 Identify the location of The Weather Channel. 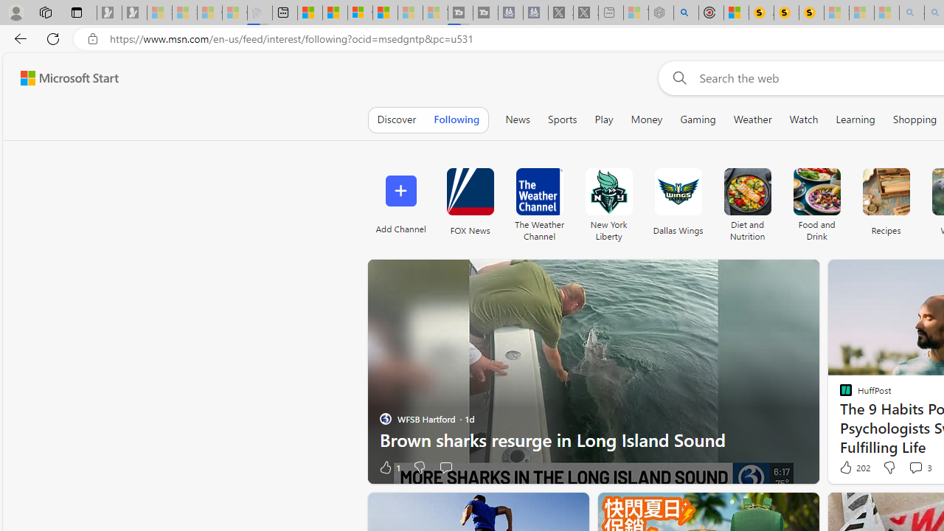
(539, 201).